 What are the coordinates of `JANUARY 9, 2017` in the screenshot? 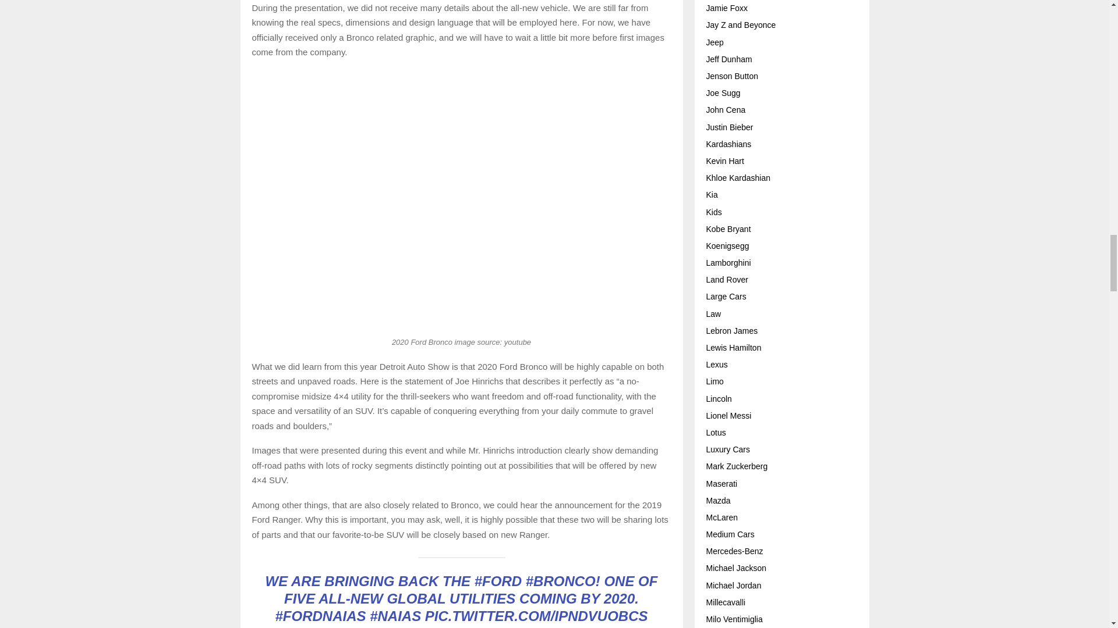 It's located at (590, 627).